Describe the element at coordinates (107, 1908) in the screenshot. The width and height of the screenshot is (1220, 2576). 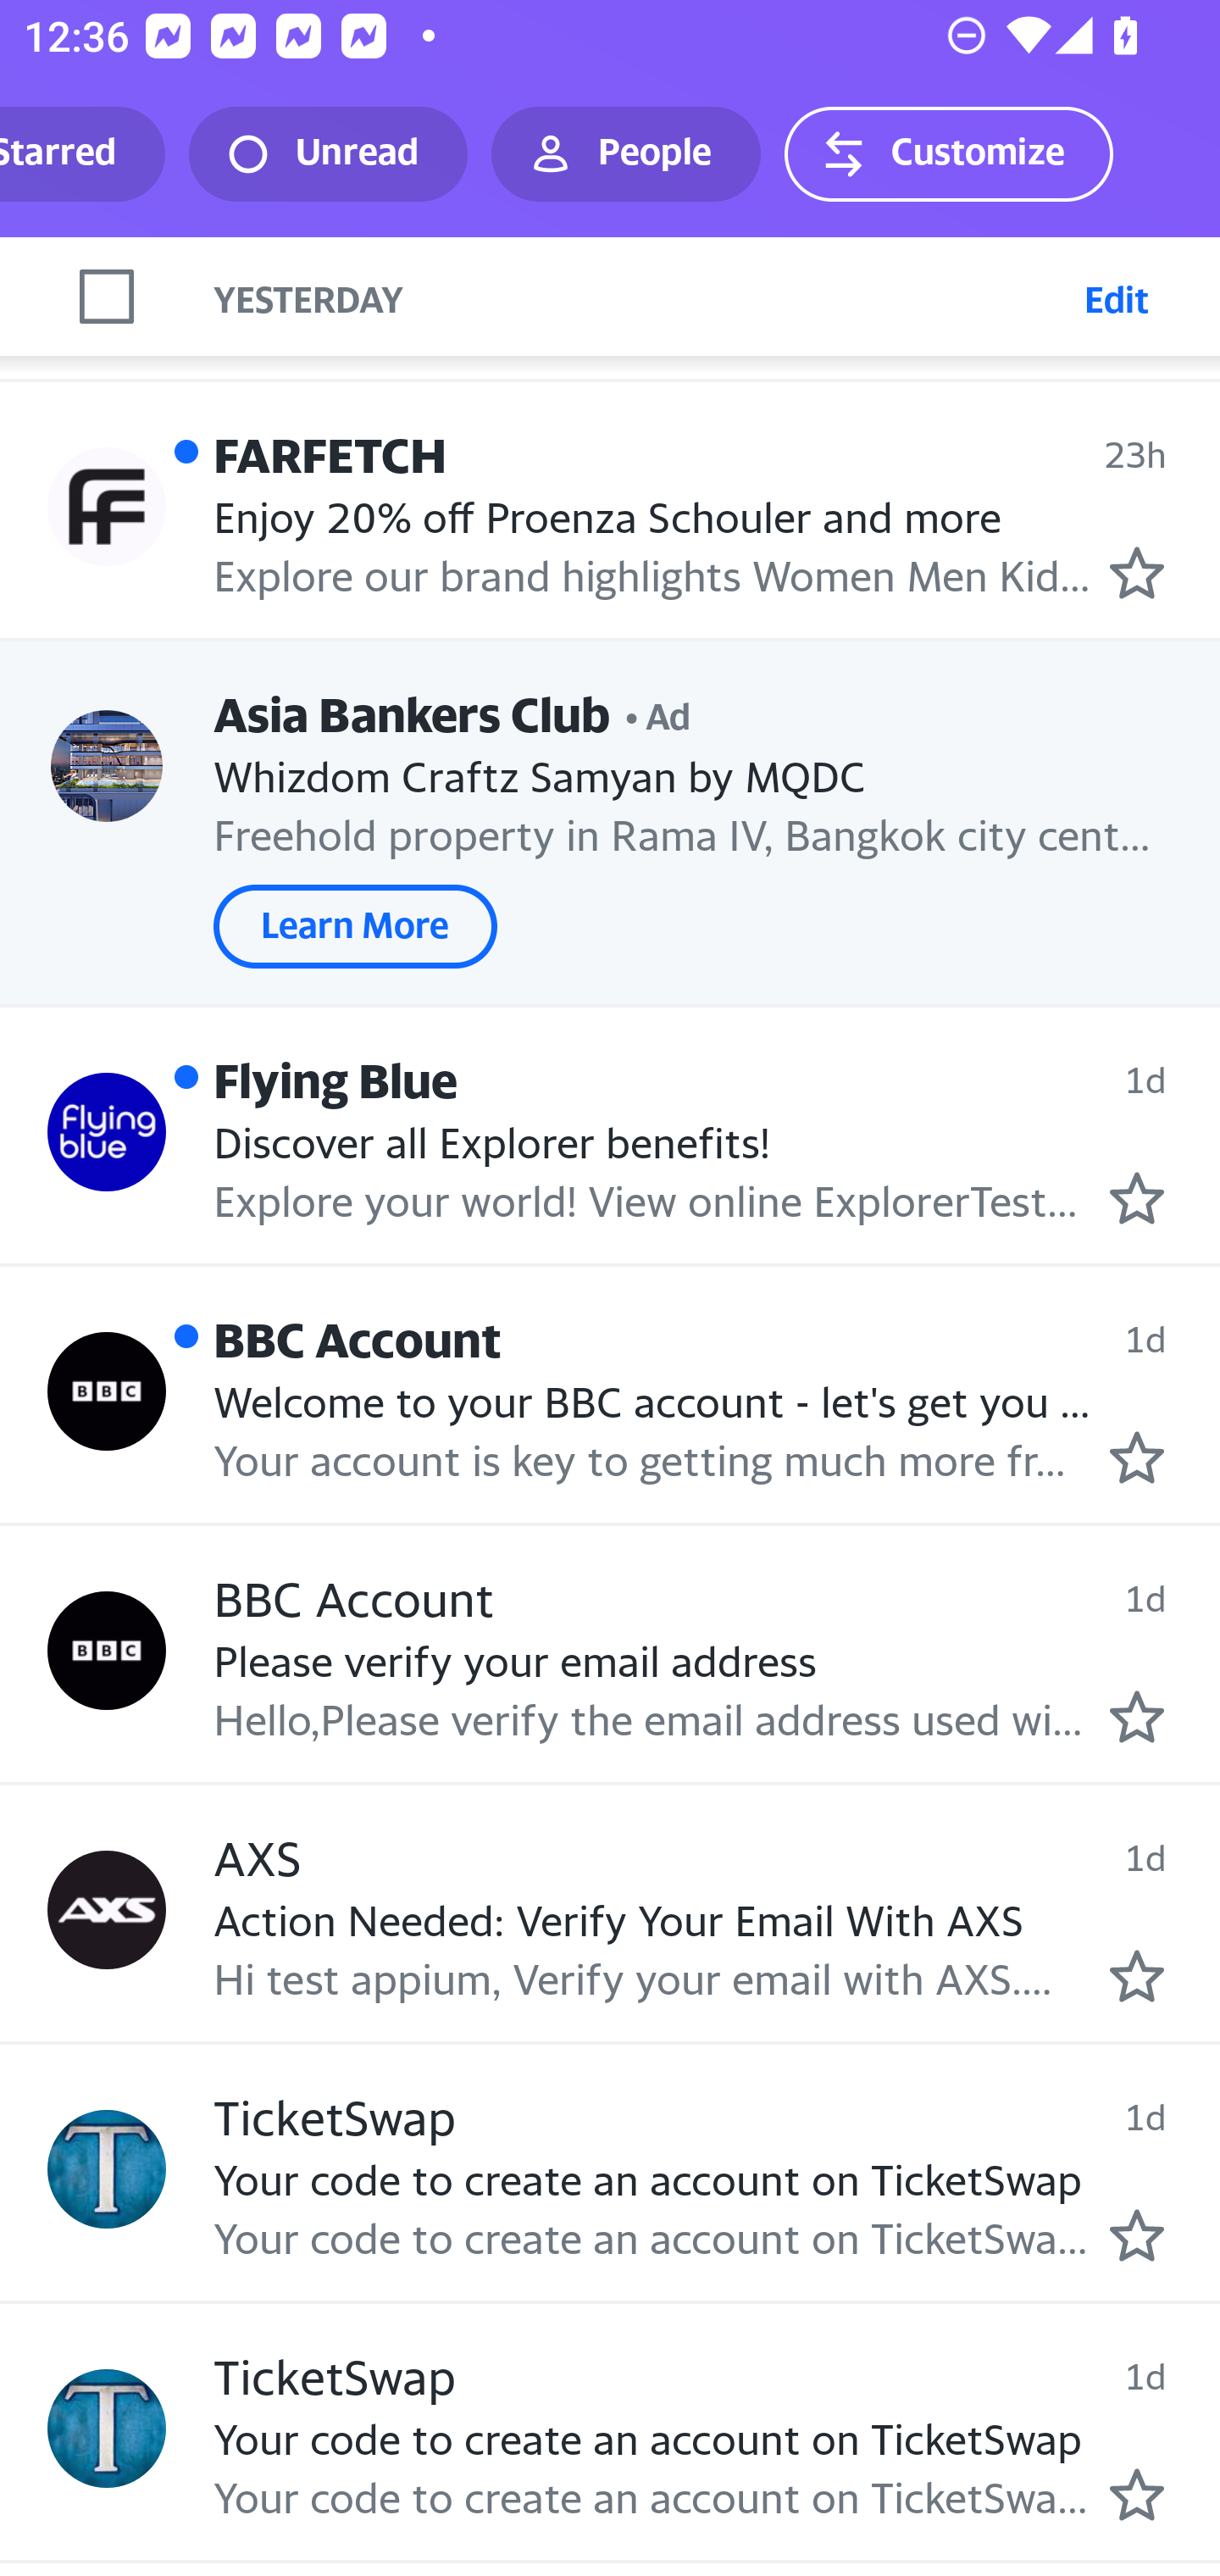
I see `Profile
AXS` at that location.